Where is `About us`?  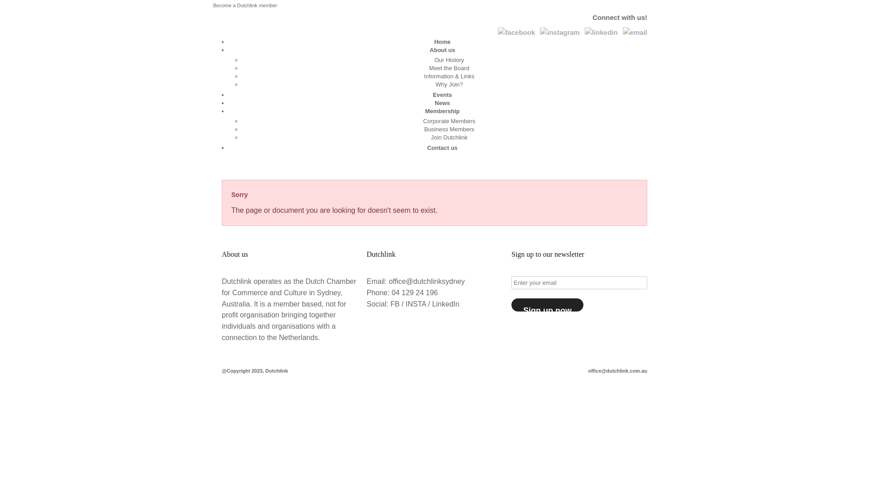 About us is located at coordinates (442, 50).